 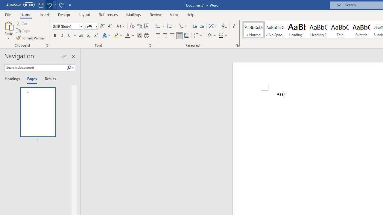 I want to click on Align Right, so click(x=172, y=36).